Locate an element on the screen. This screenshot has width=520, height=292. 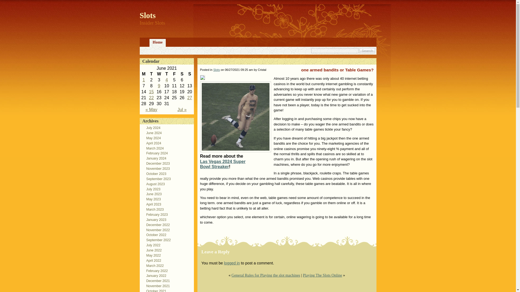
May 2022 is located at coordinates (152, 255).